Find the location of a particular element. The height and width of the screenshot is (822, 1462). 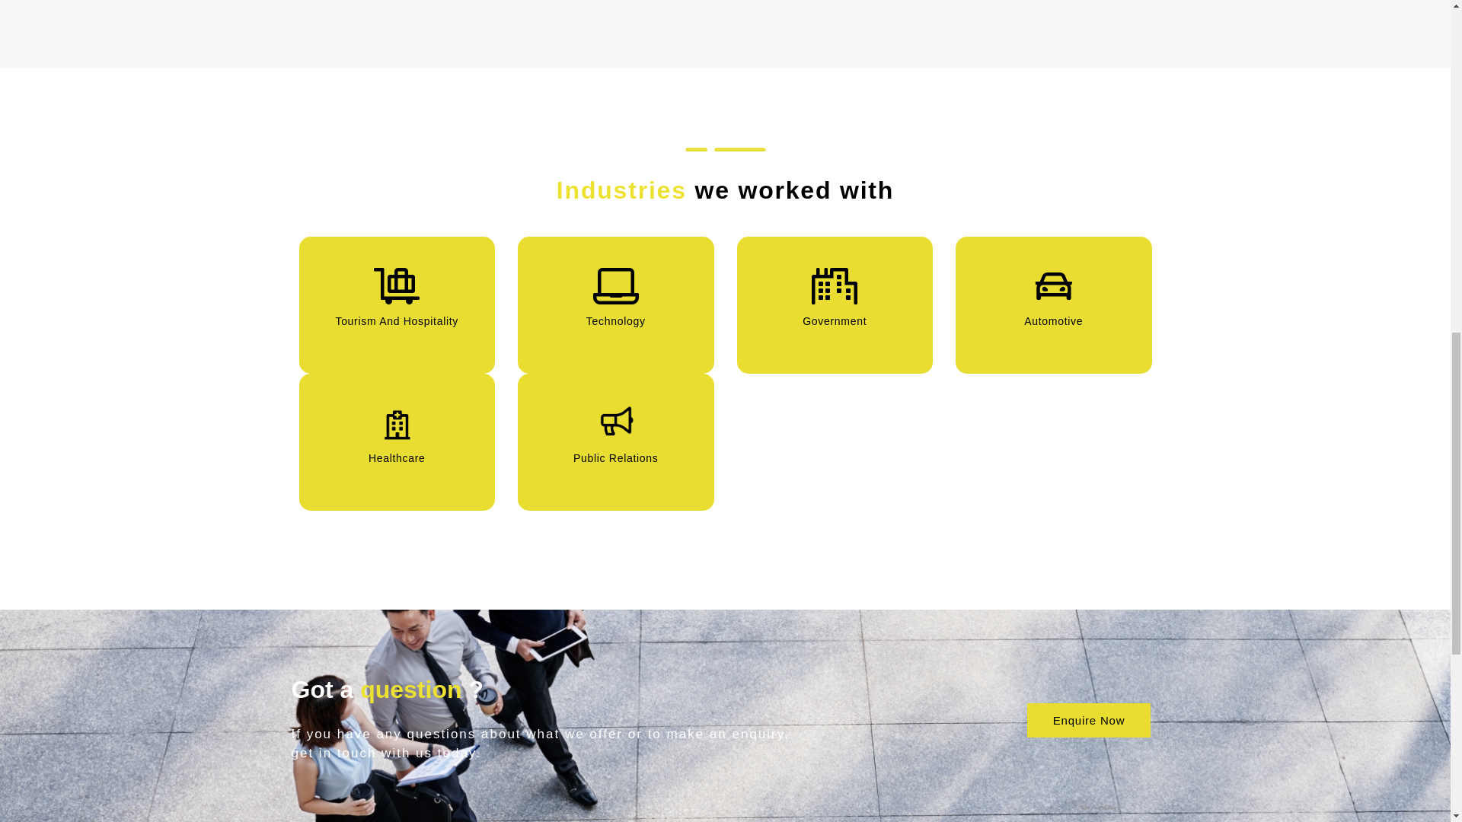

Automotive is located at coordinates (1052, 286).